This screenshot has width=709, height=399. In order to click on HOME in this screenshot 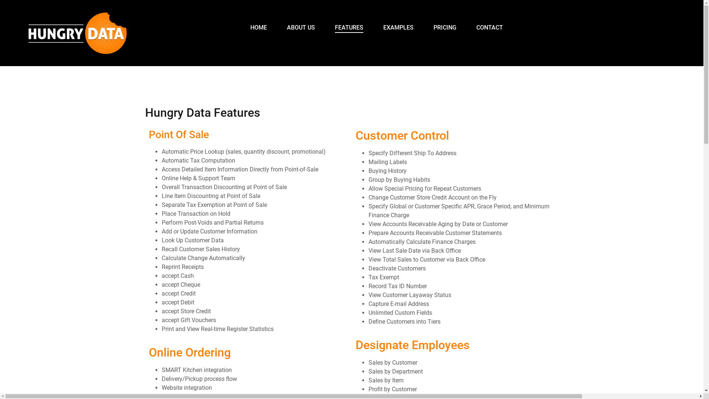, I will do `click(258, 28)`.